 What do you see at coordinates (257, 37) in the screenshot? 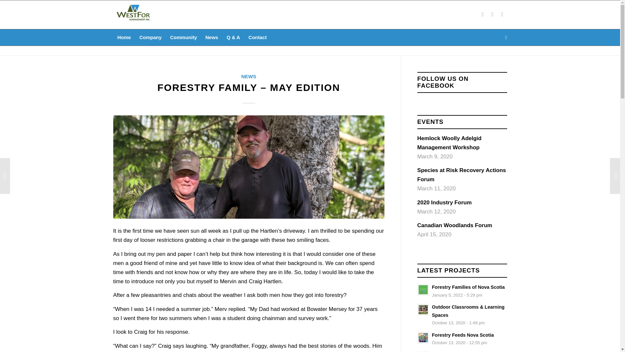
I see `NEWS` at bounding box center [257, 37].